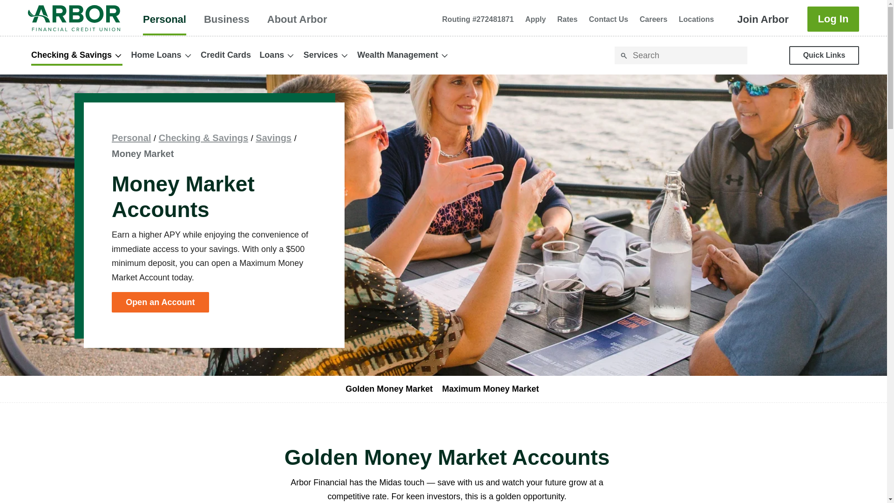  Describe the element at coordinates (277, 55) in the screenshot. I see `Personal` at that location.